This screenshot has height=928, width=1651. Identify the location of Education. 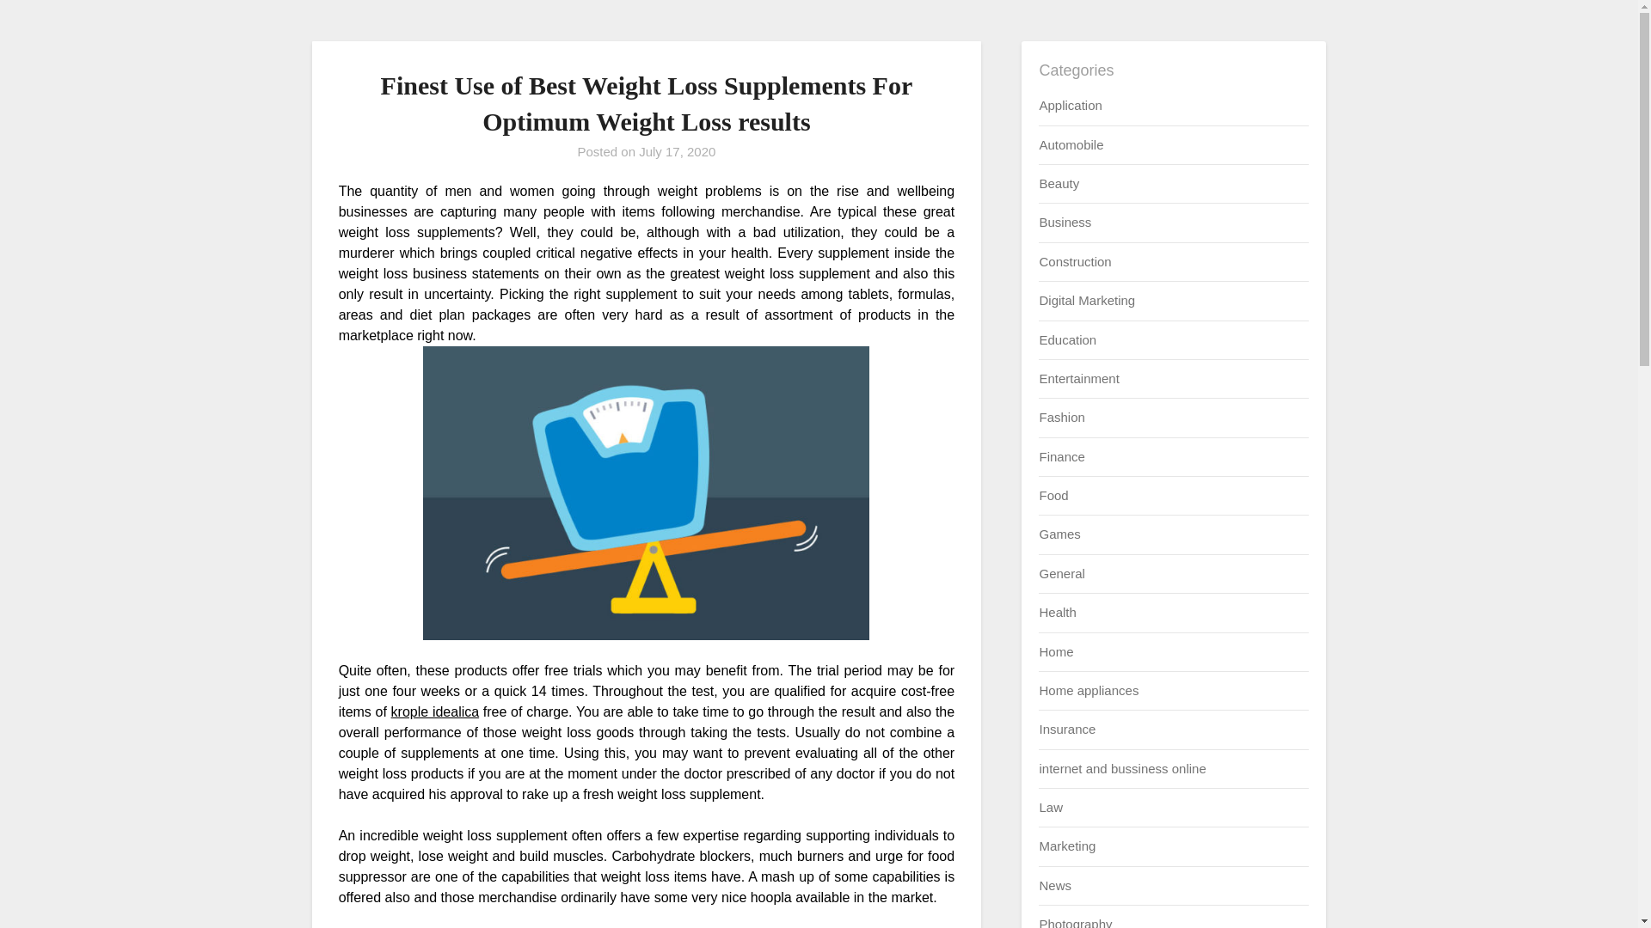
(1066, 339).